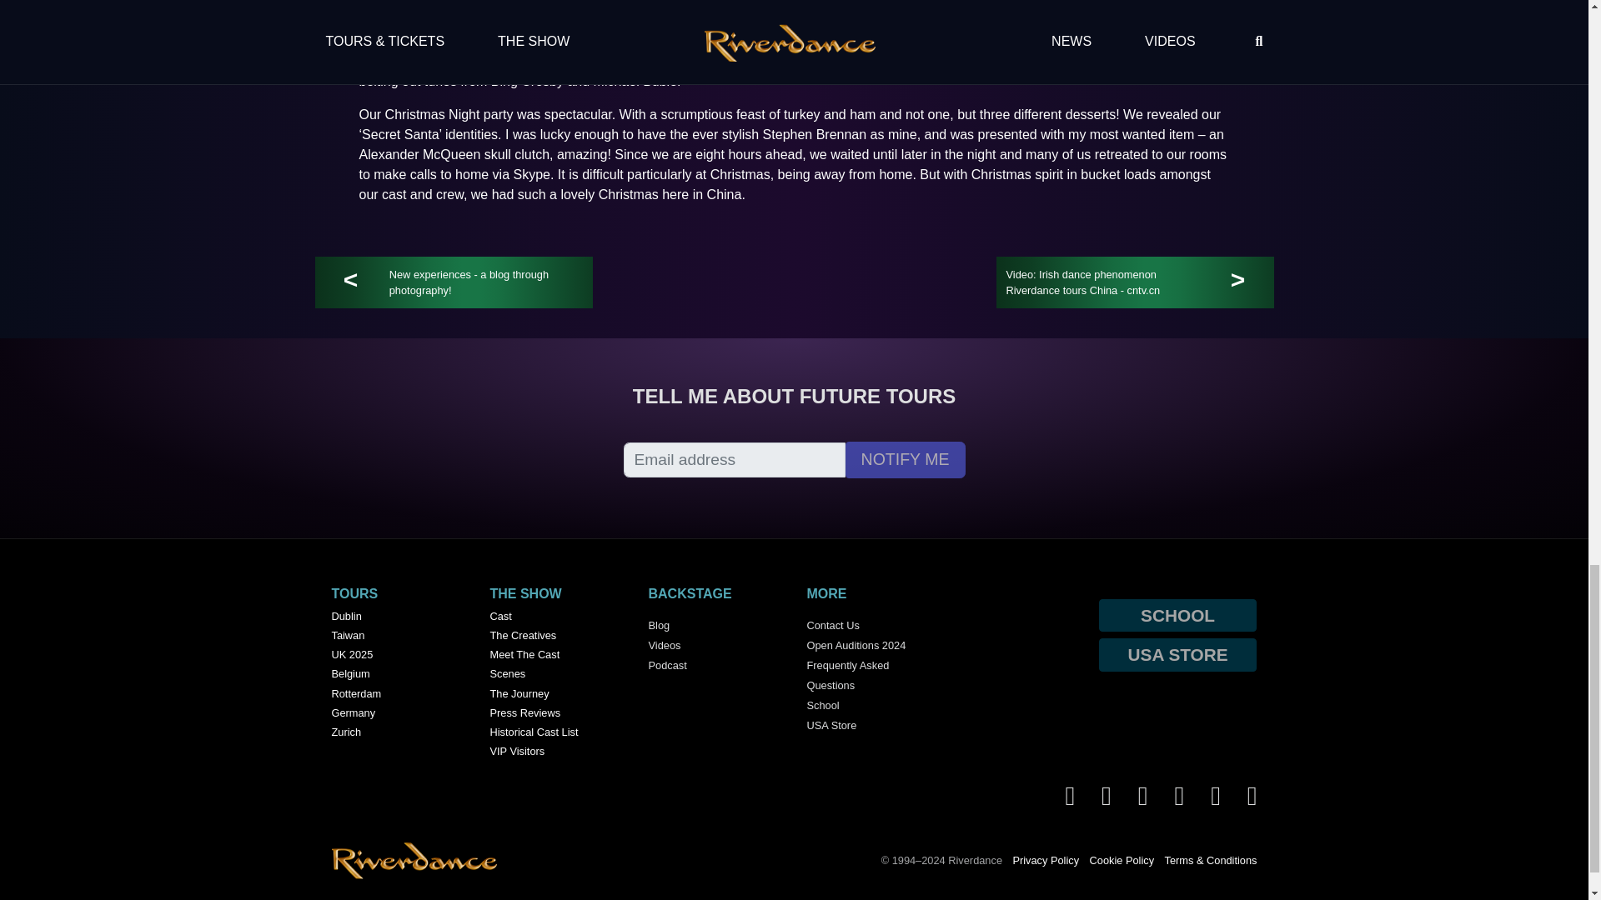 The image size is (1601, 900). What do you see at coordinates (399, 714) in the screenshot?
I see `Germany` at bounding box center [399, 714].